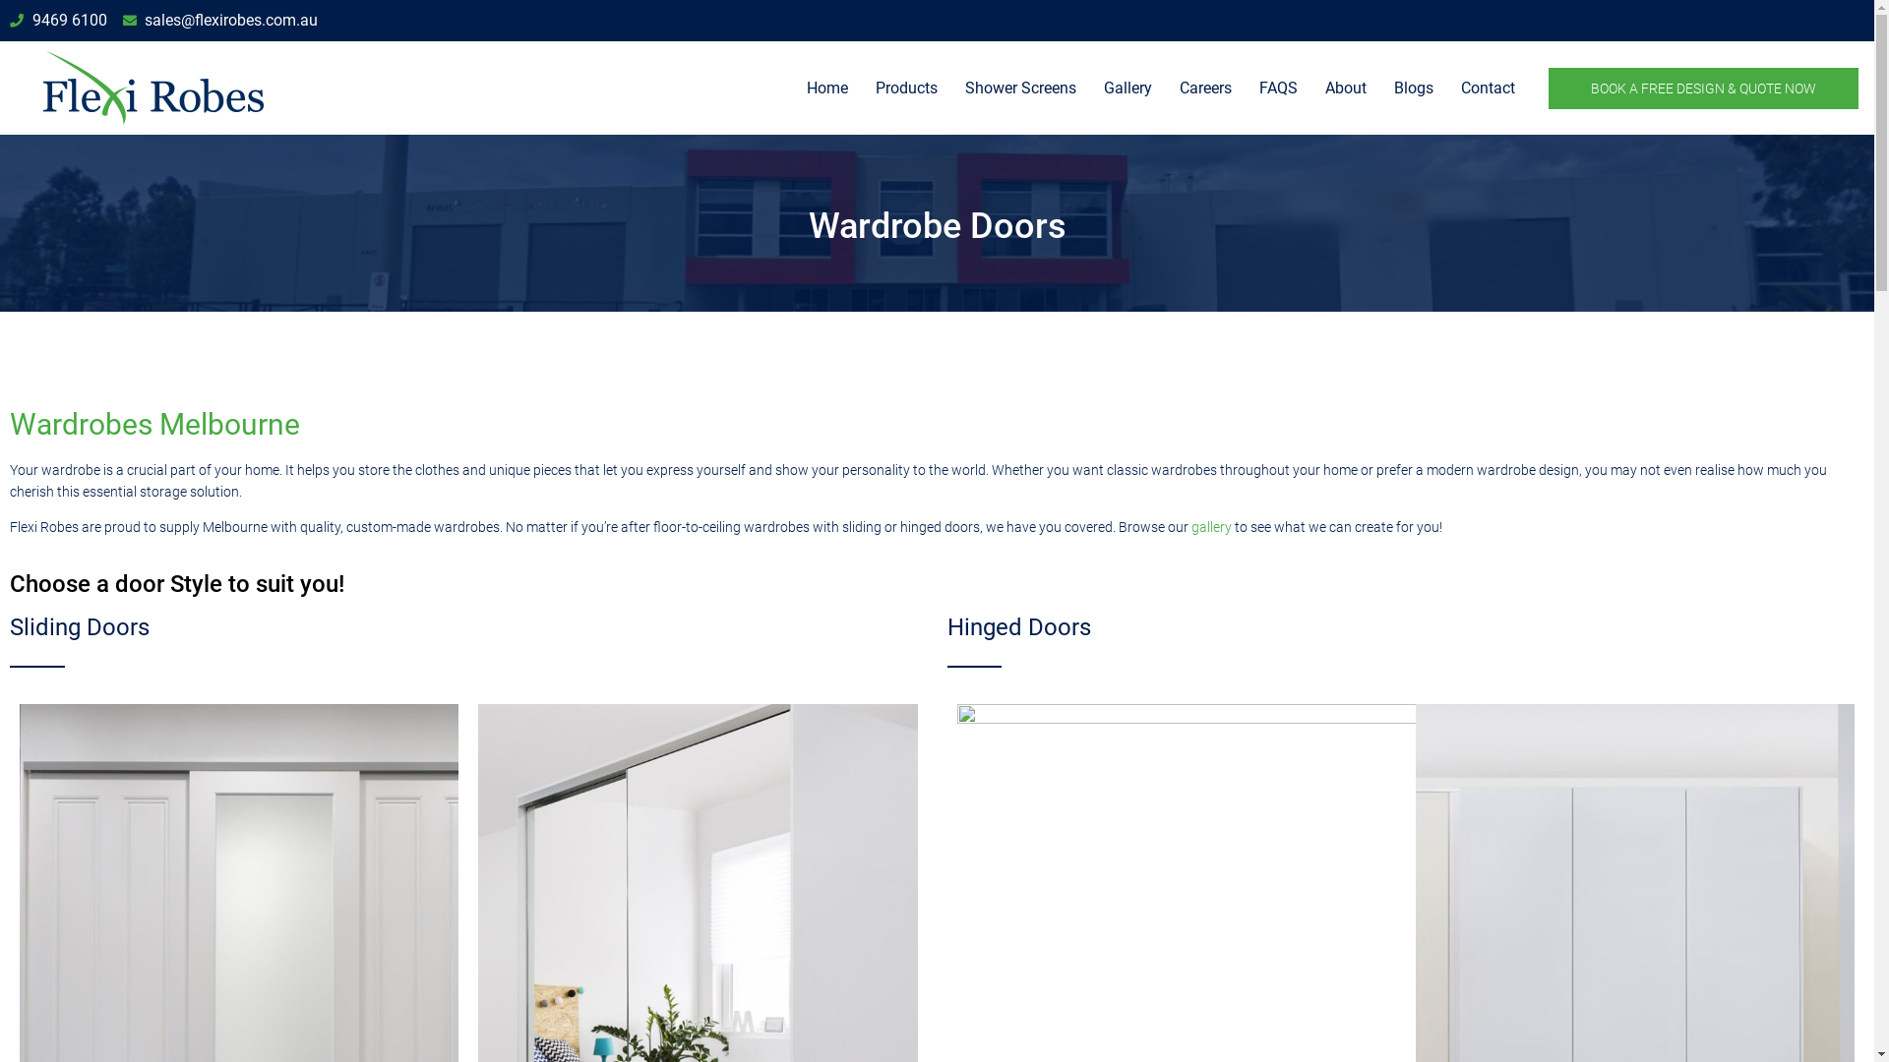 This screenshot has width=1889, height=1062. What do you see at coordinates (1703, 88) in the screenshot?
I see `BOOK A FREE DESIGN & QUOTE NOW` at bounding box center [1703, 88].